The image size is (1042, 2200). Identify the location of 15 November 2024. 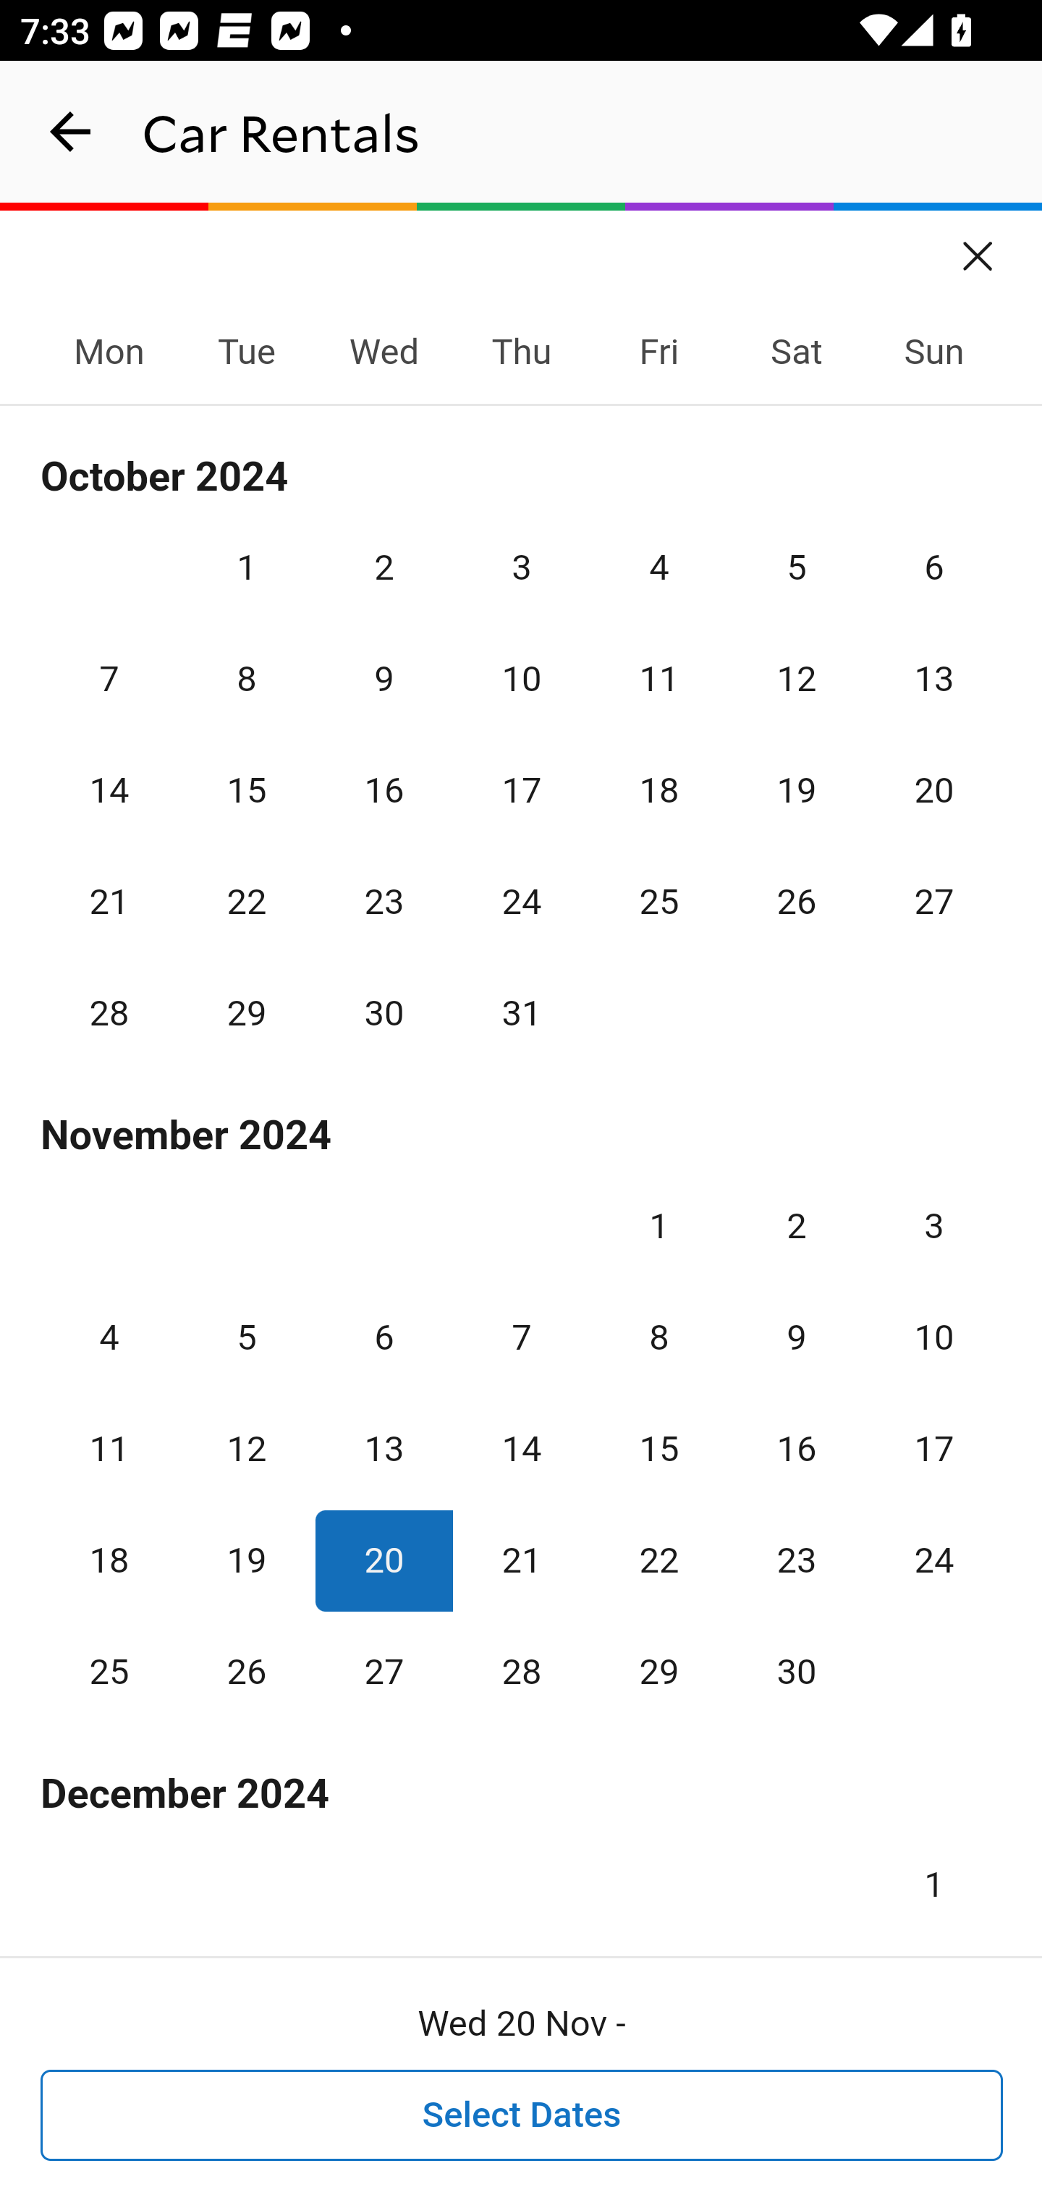
(659, 1450).